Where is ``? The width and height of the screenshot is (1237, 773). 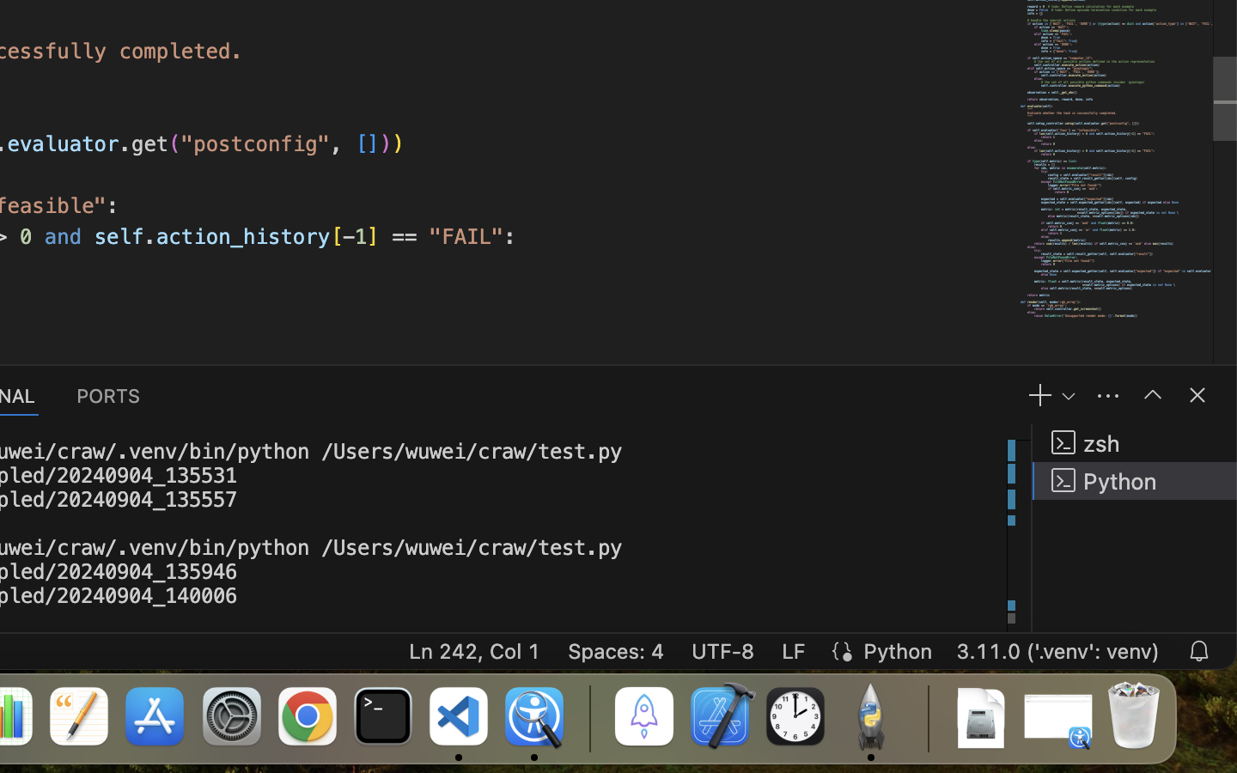  is located at coordinates (1153, 395).